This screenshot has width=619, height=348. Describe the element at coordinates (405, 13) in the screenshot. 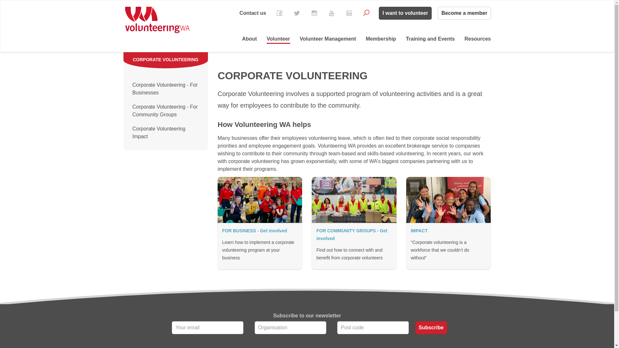

I see `I want to volunteer` at that location.